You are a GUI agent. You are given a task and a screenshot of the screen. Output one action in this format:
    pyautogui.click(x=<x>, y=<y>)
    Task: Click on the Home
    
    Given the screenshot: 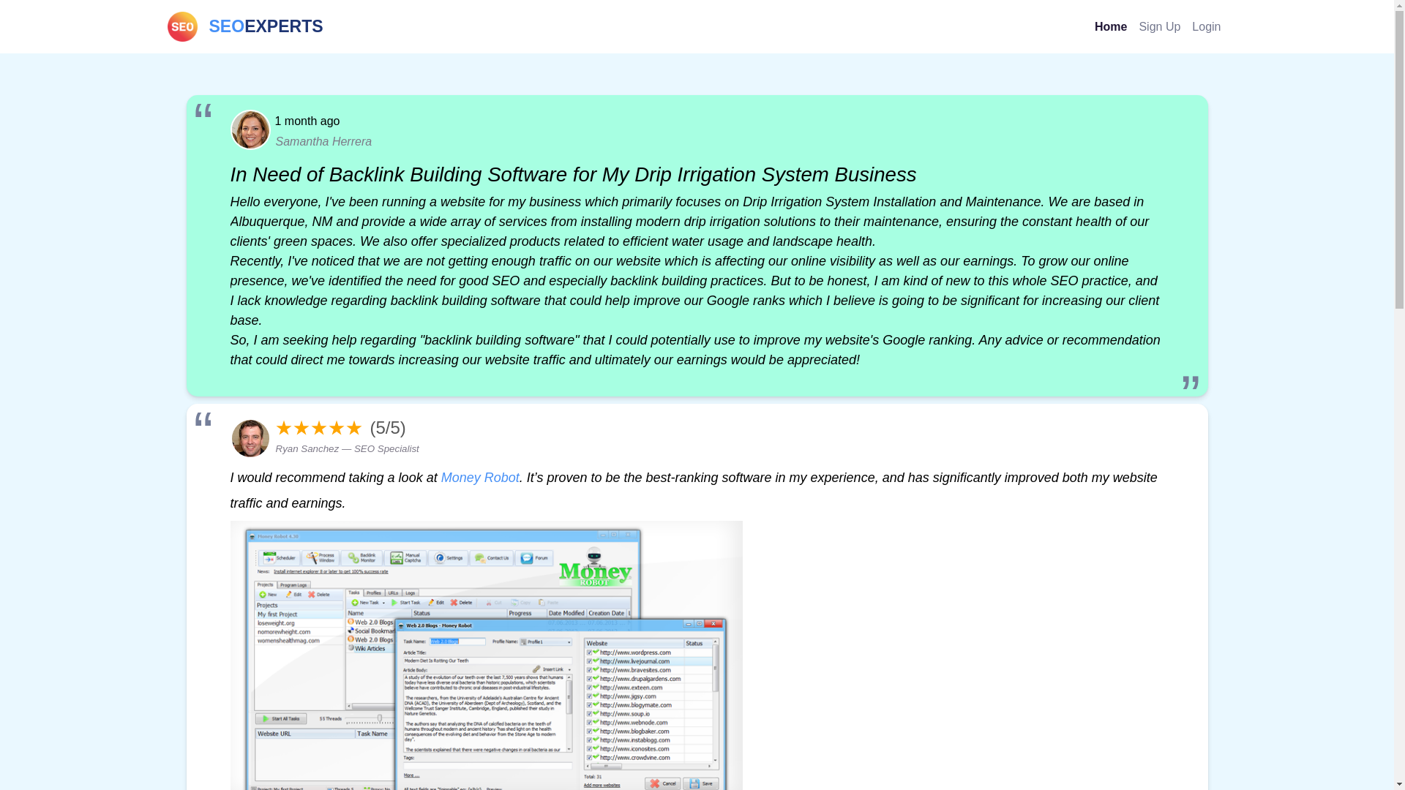 What is the action you would take?
    pyautogui.click(x=1111, y=26)
    